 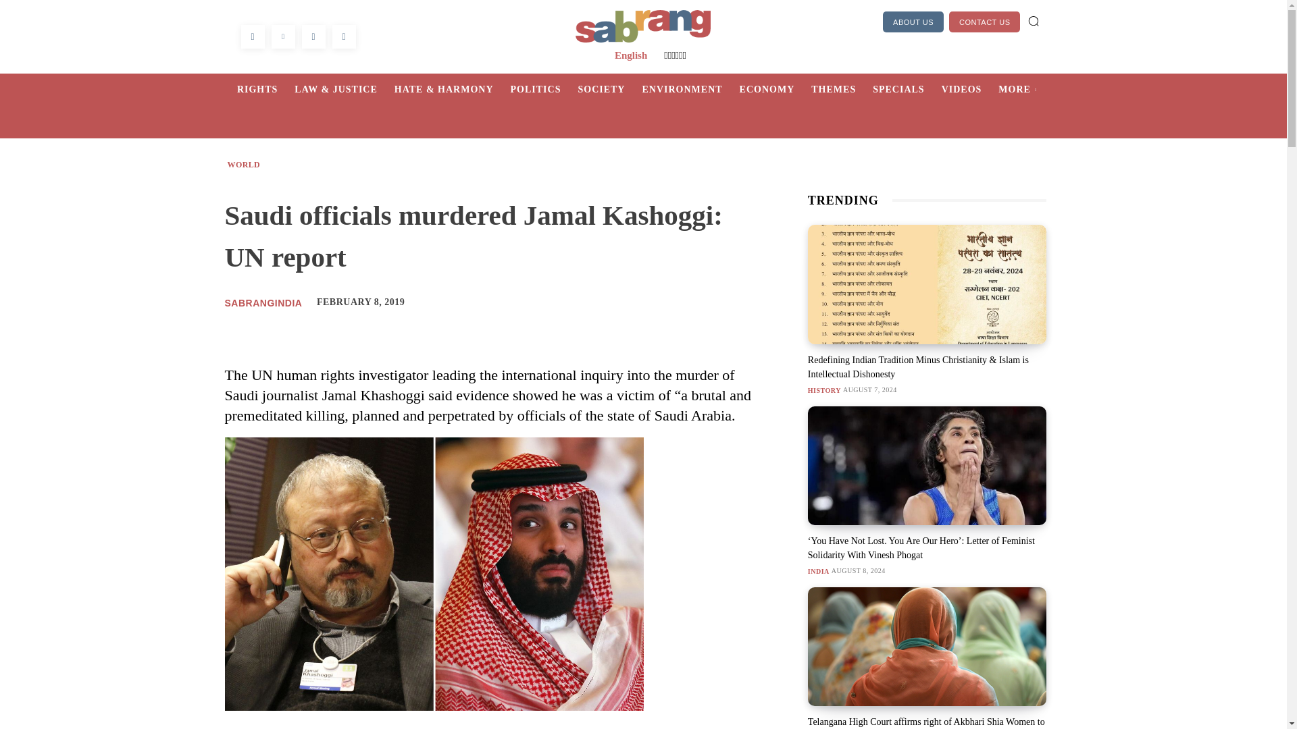 What do you see at coordinates (343, 36) in the screenshot?
I see `Youtube` at bounding box center [343, 36].